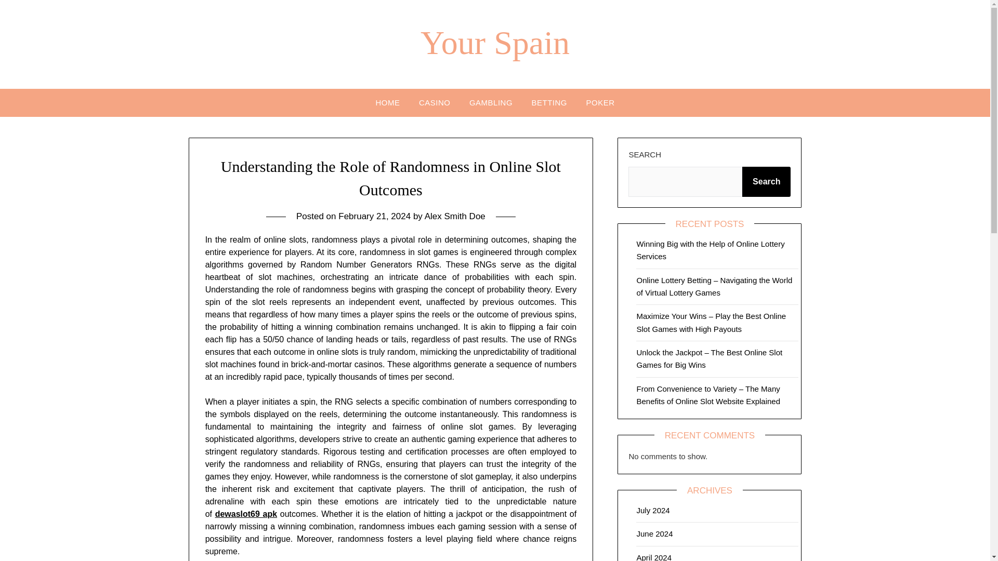  I want to click on GAMBLING, so click(491, 102).